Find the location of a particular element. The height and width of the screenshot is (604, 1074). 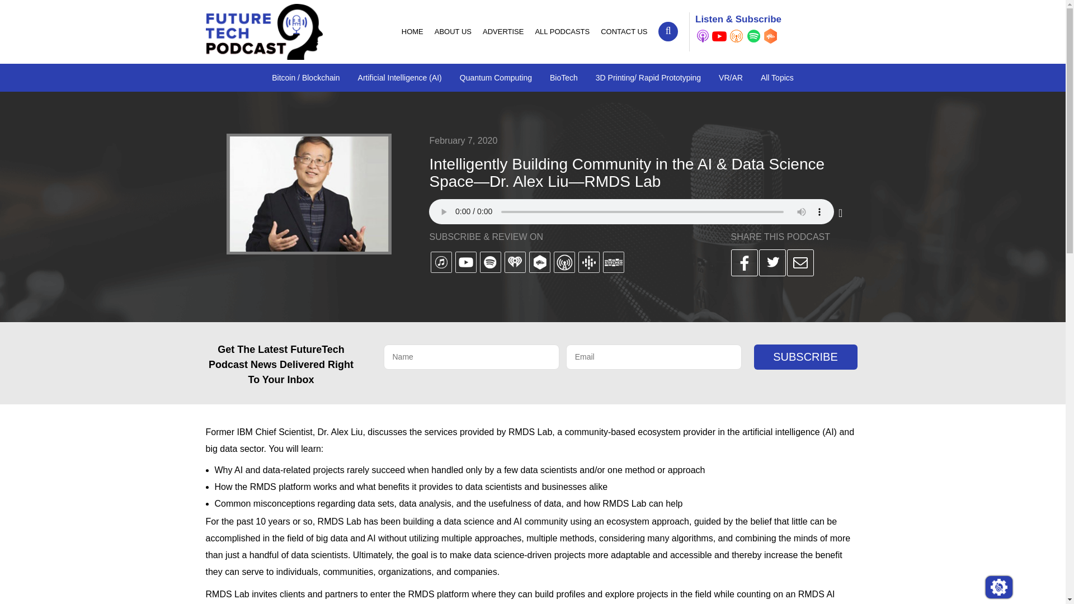

ABOUT US is located at coordinates (453, 31).